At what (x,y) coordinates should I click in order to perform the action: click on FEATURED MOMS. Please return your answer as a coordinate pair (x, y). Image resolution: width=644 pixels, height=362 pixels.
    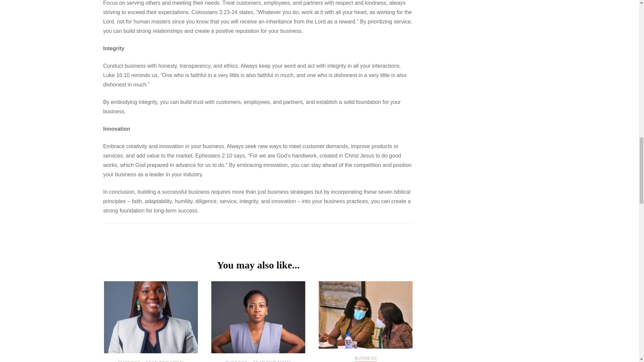
    Looking at the image, I should click on (165, 361).